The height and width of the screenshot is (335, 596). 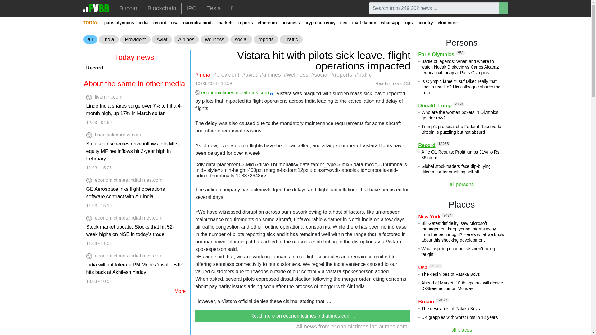 What do you see at coordinates (161, 8) in the screenshot?
I see `Blockchain` at bounding box center [161, 8].